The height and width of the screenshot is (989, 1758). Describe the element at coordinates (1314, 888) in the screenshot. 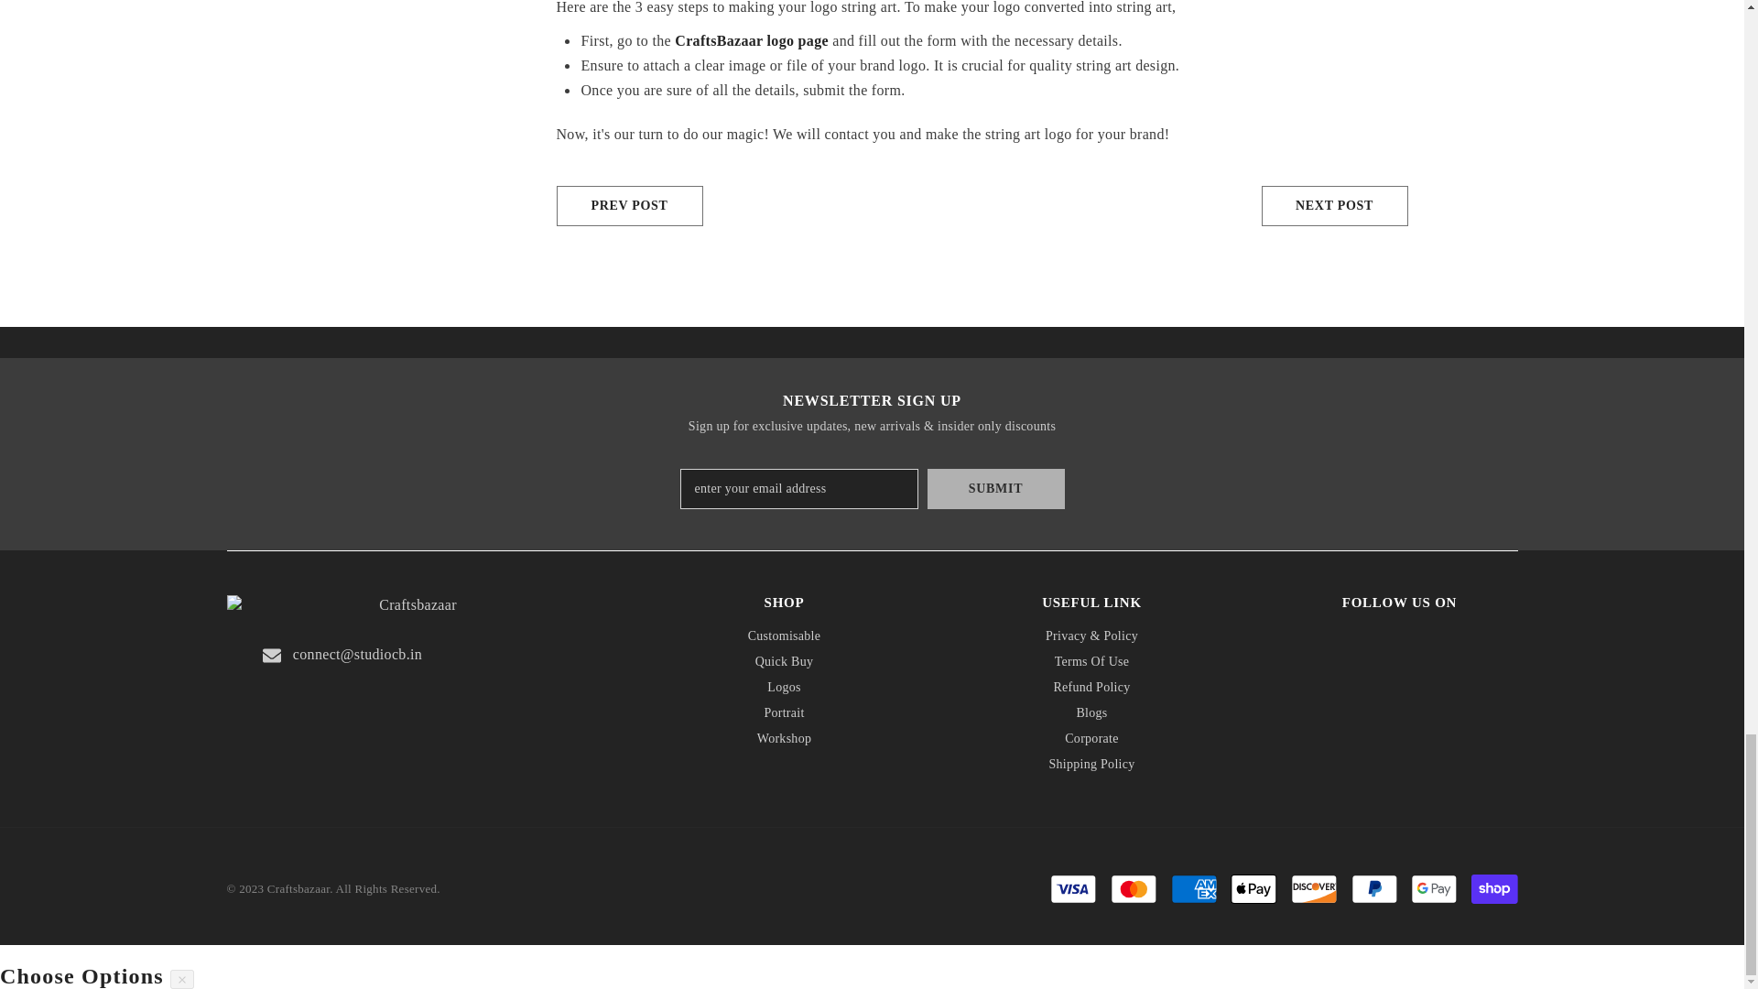

I see `Discover` at that location.